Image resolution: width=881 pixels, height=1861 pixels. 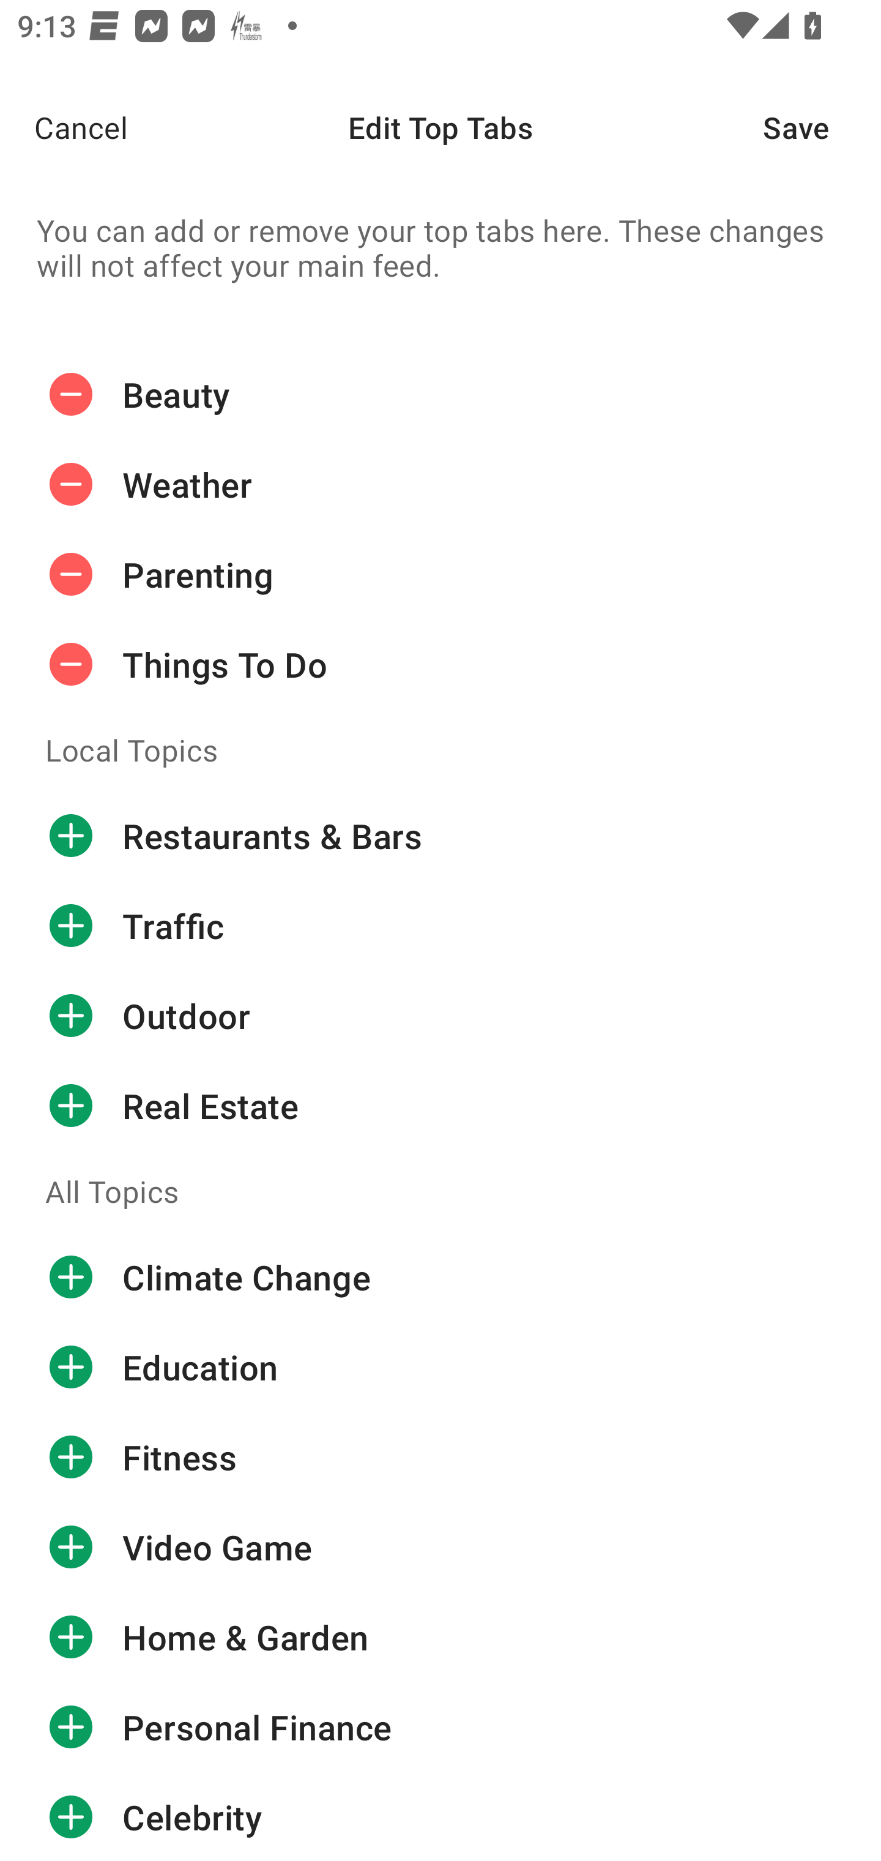 I want to click on Save, so click(x=822, y=127).